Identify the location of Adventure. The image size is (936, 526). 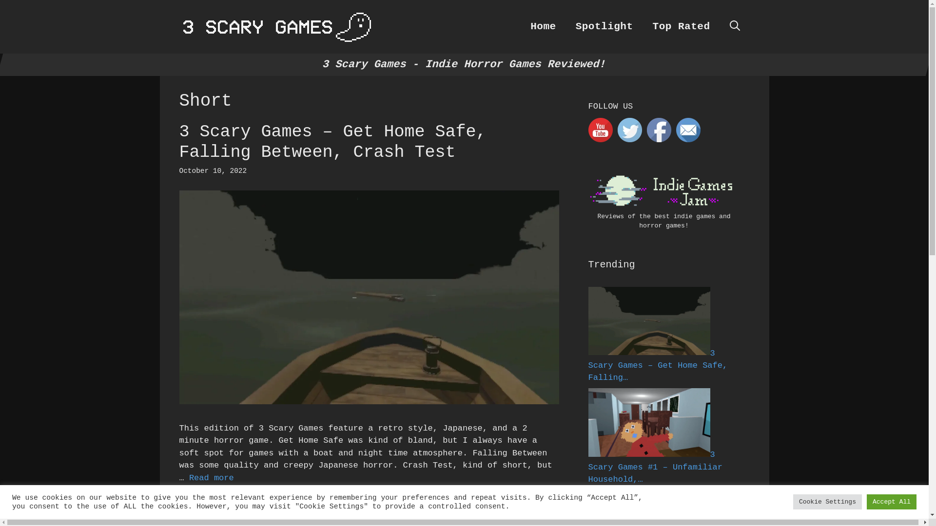
(210, 501).